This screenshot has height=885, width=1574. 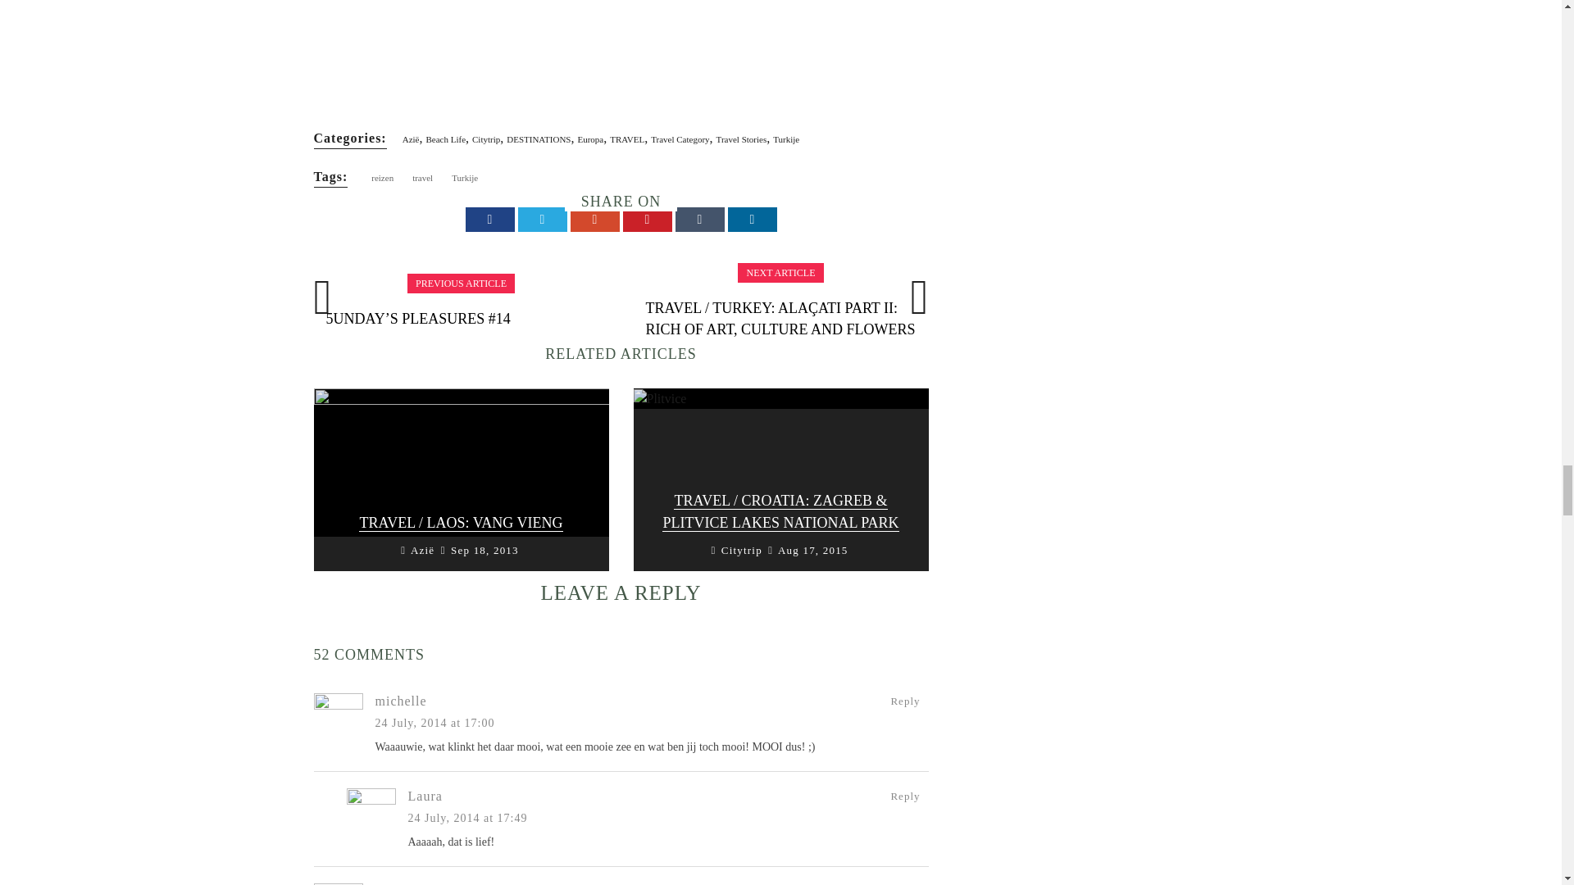 I want to click on View all posts tagged travel, so click(x=422, y=177).